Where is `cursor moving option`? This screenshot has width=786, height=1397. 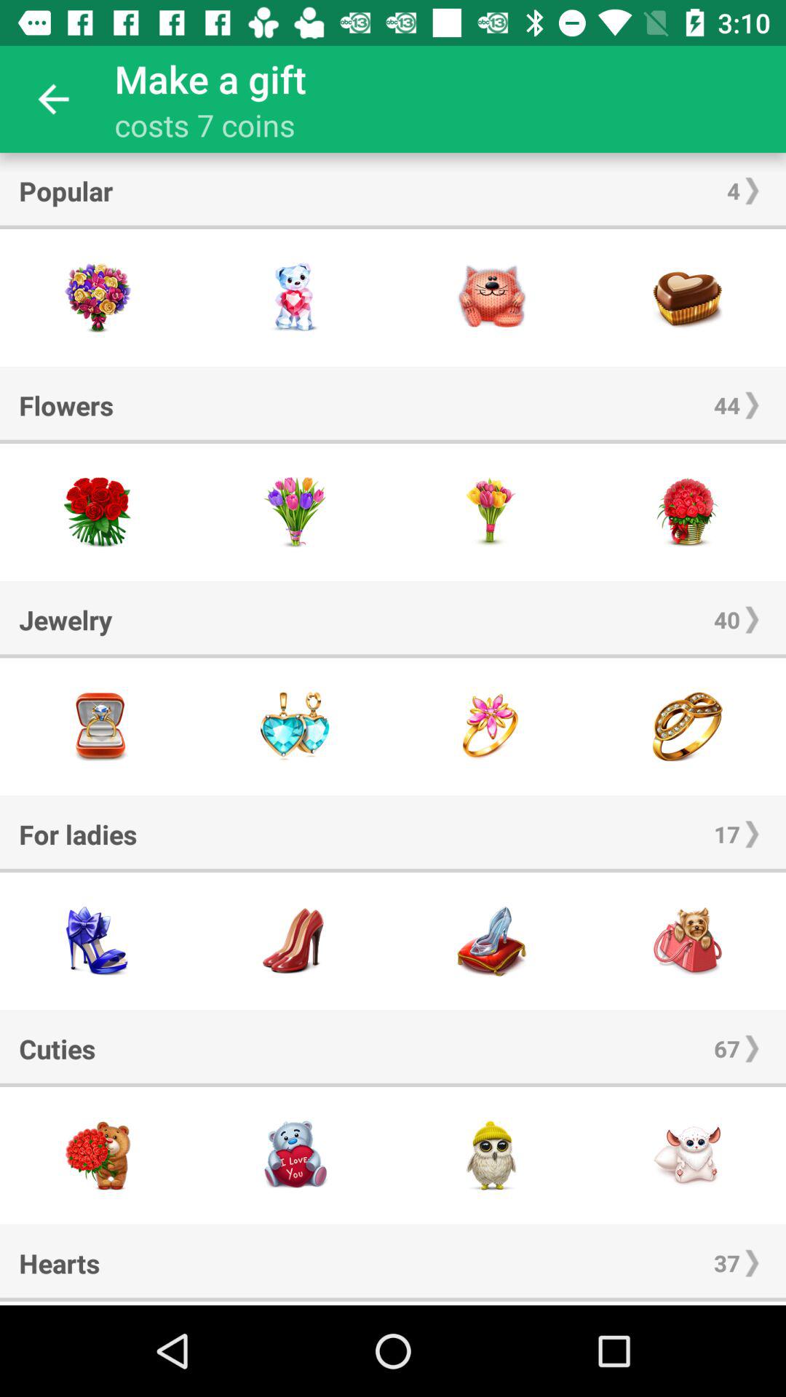 cursor moving option is located at coordinates (295, 1303).